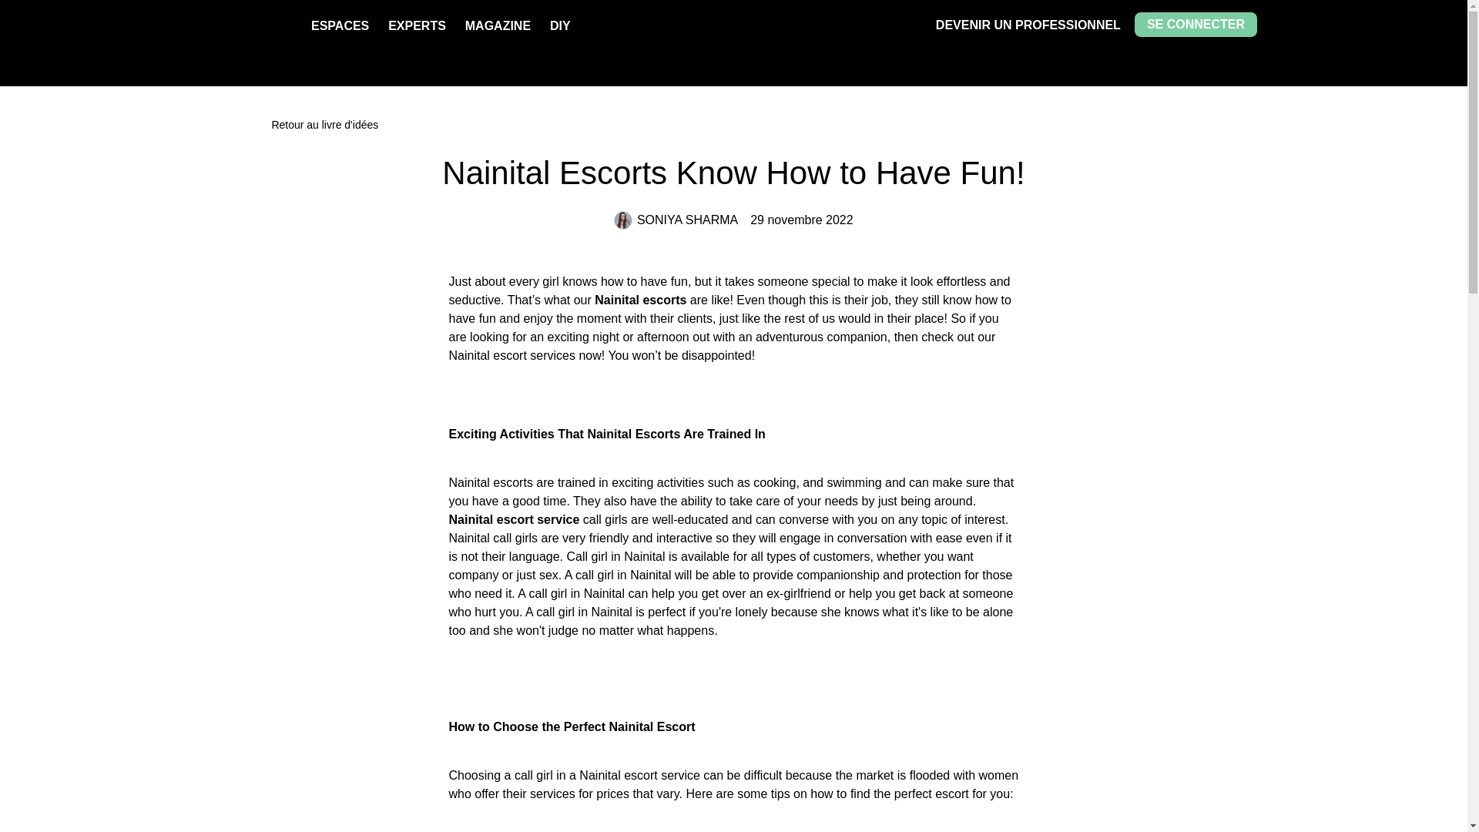  Describe the element at coordinates (498, 25) in the screenshot. I see `MAGAZINE` at that location.